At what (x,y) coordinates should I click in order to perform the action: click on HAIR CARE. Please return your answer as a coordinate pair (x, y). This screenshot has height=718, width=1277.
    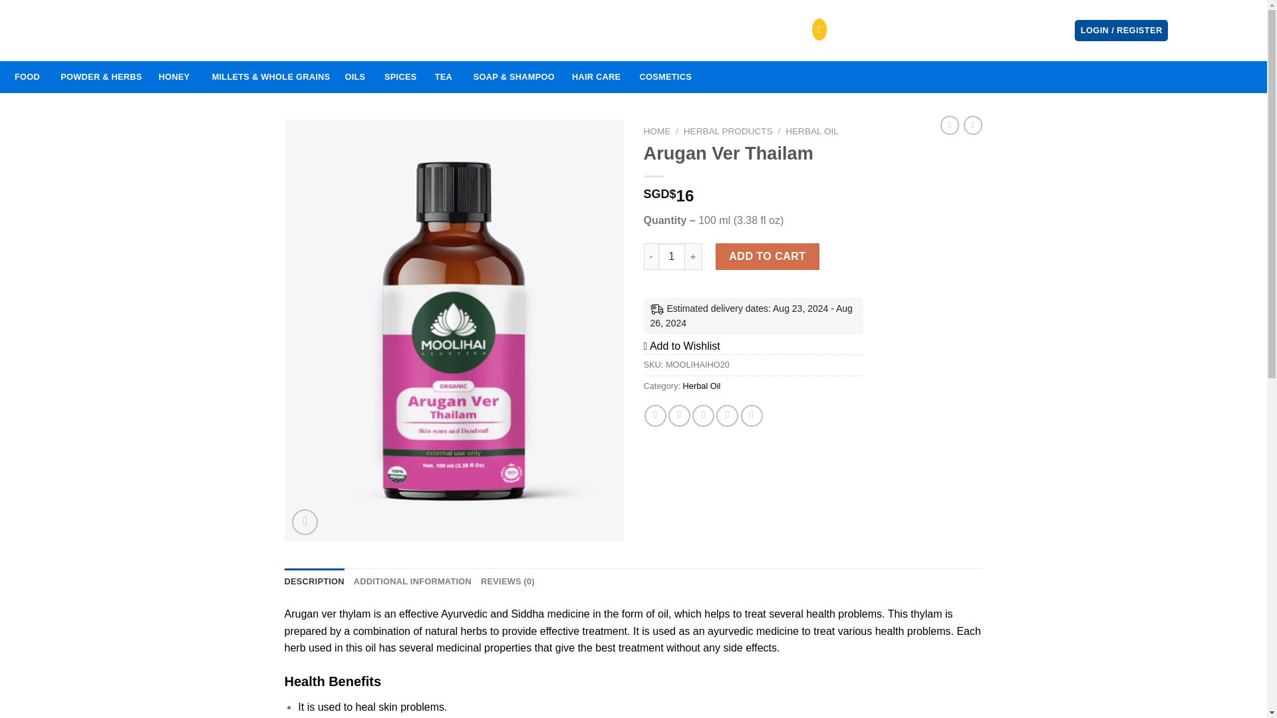
    Looking at the image, I should click on (597, 77).